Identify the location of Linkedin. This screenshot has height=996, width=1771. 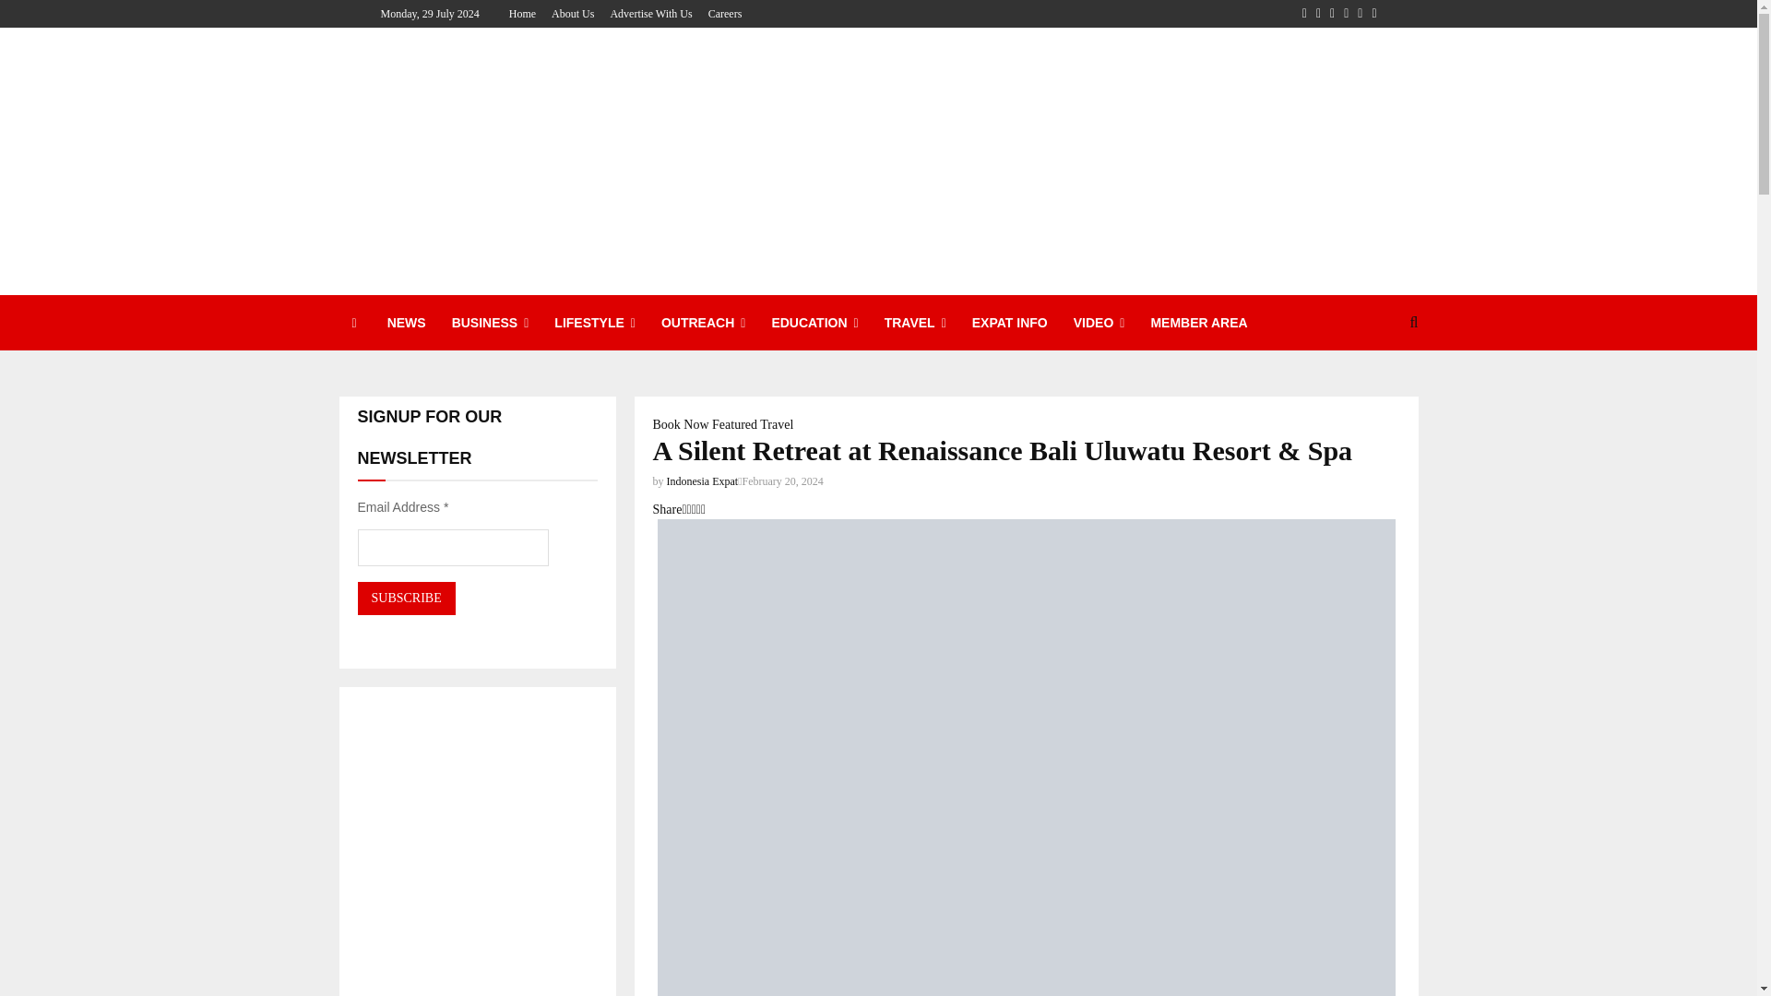
(1346, 14).